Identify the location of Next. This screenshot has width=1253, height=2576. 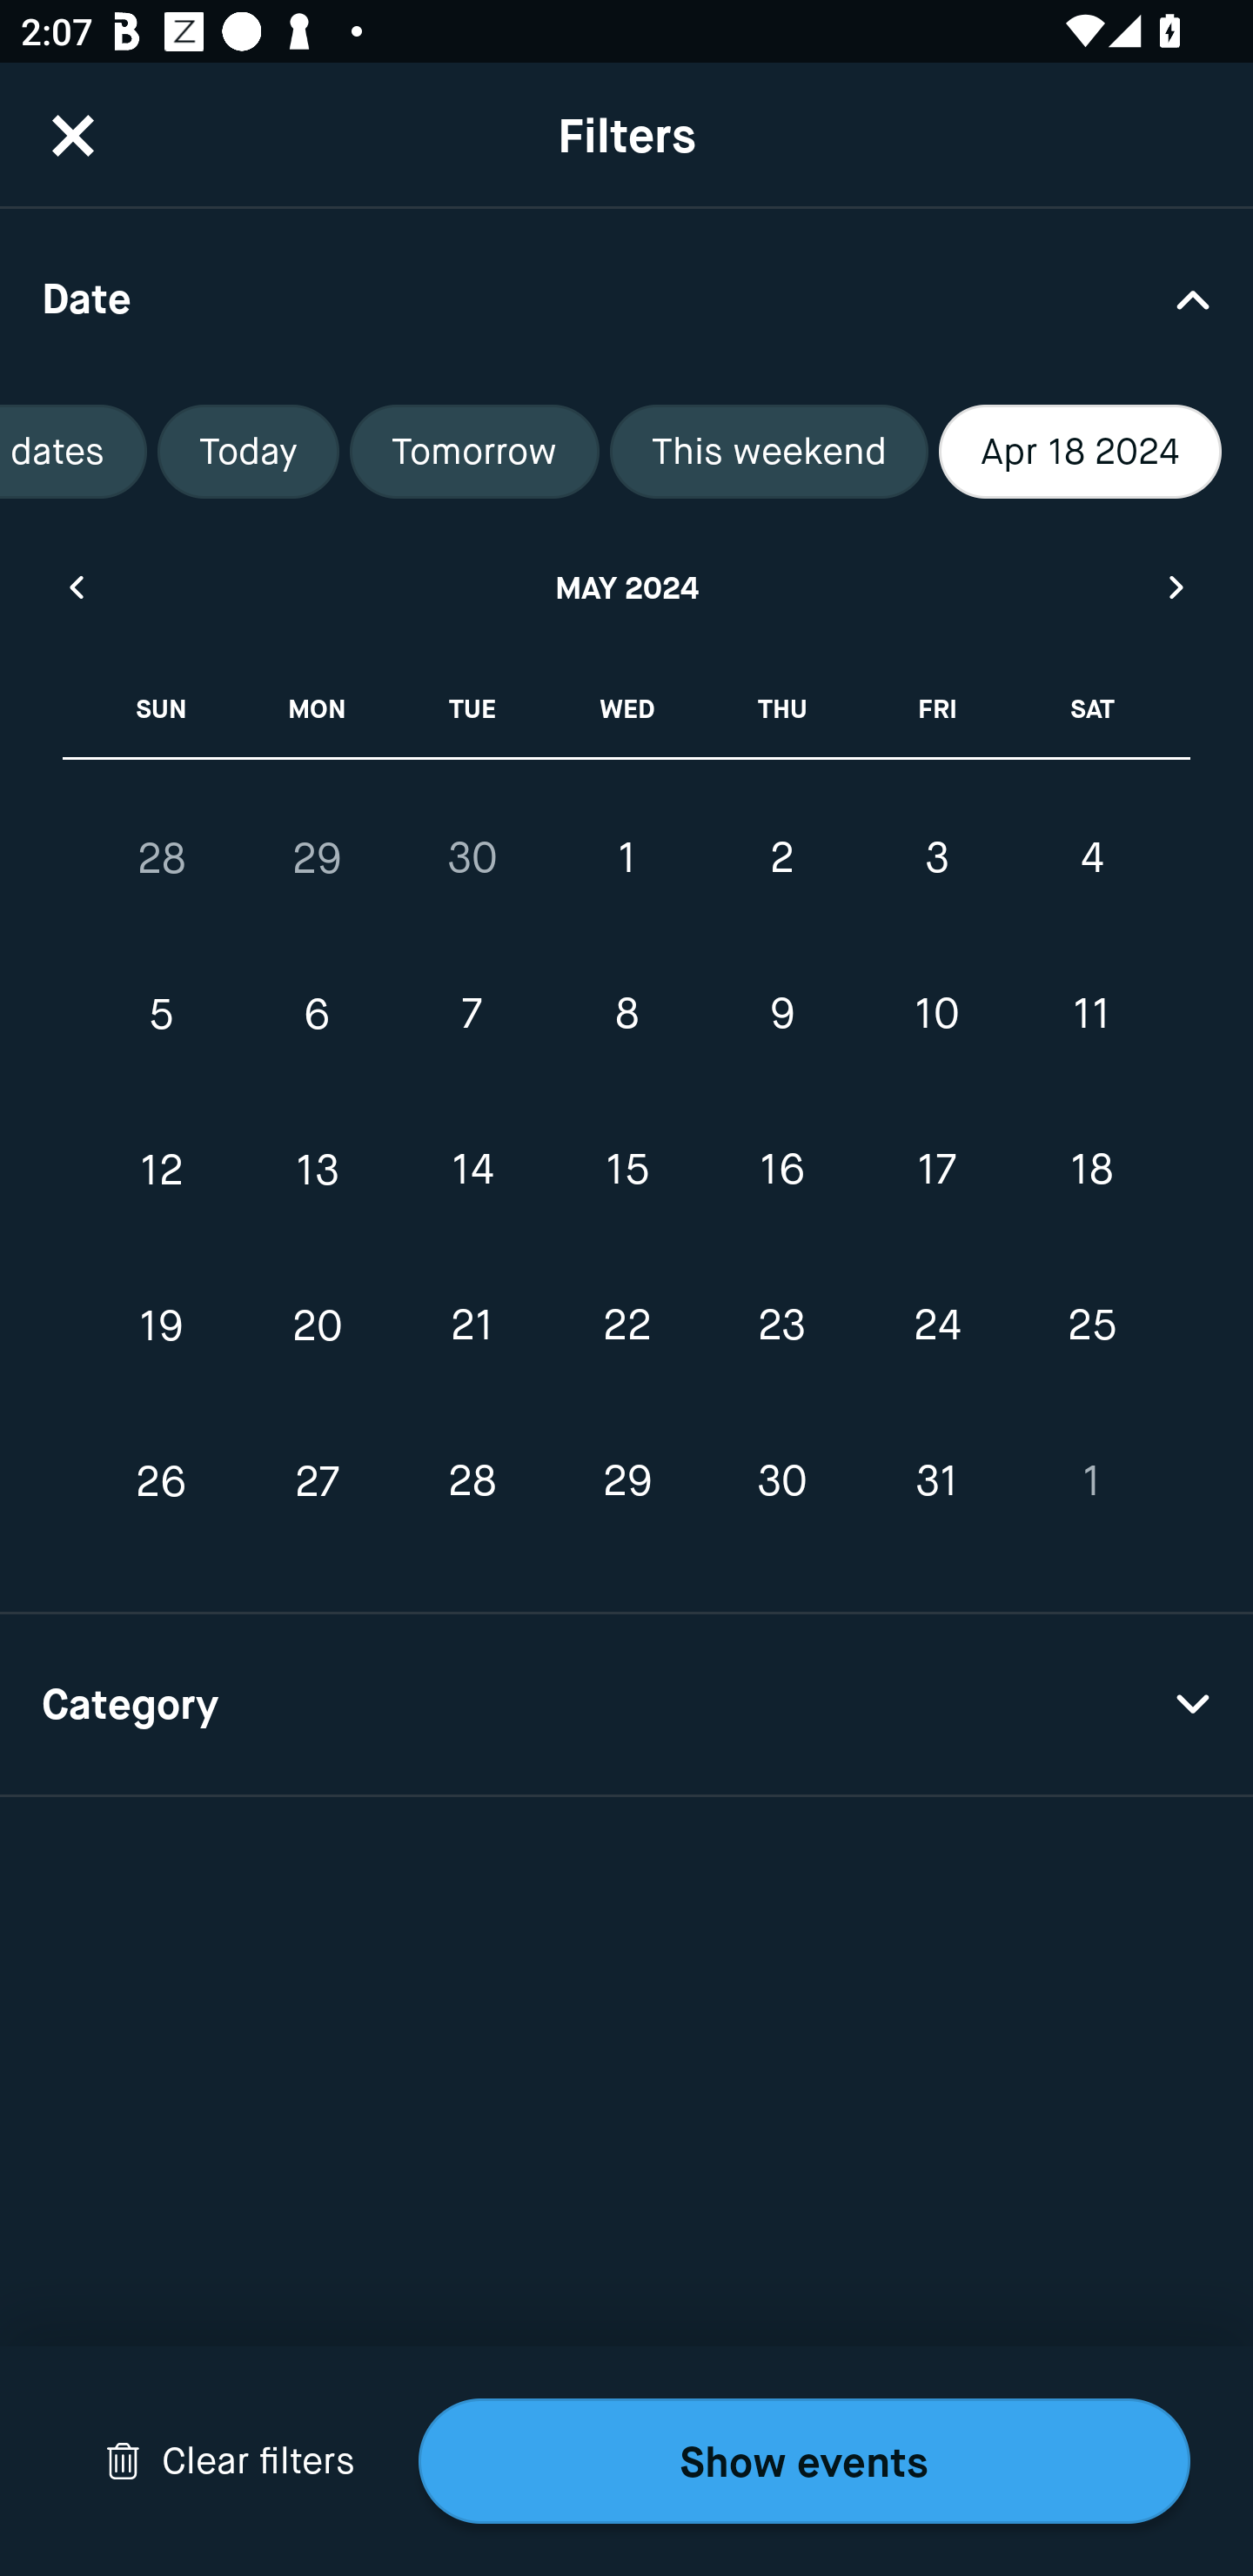
(1177, 587).